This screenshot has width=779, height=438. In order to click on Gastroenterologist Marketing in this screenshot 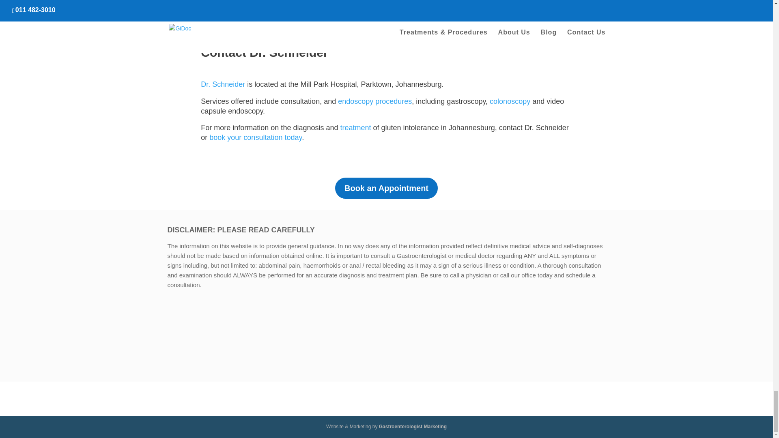, I will do `click(412, 427)`.